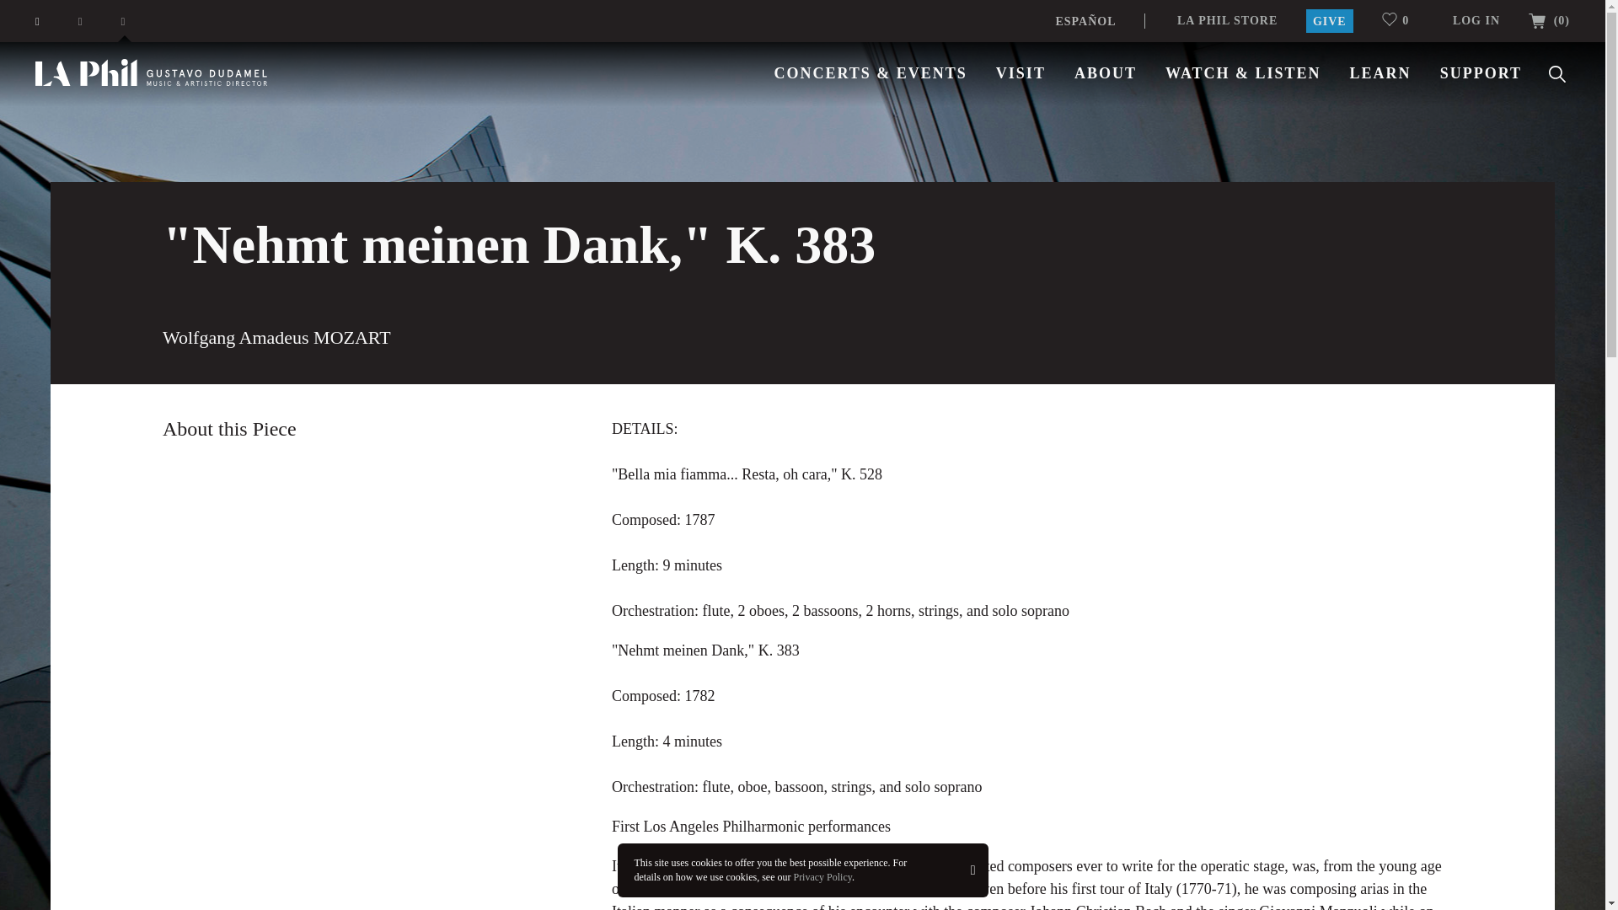  What do you see at coordinates (1329, 20) in the screenshot?
I see `GIVE` at bounding box center [1329, 20].